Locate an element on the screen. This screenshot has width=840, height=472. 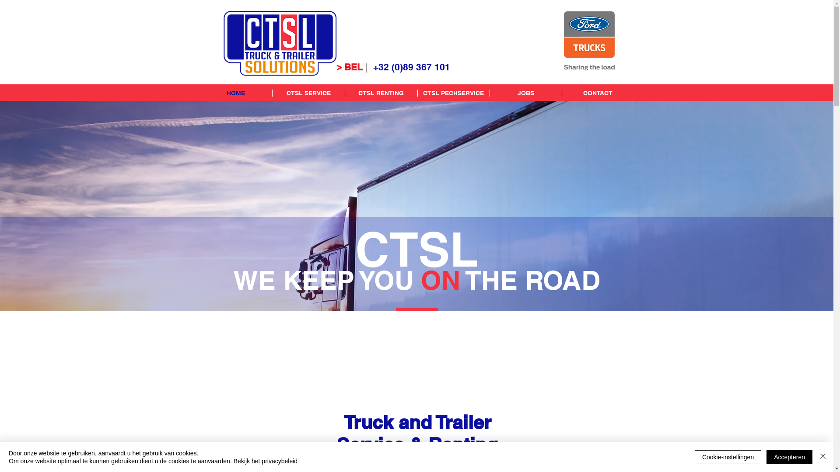
CTSL SERVICE is located at coordinates (308, 93).